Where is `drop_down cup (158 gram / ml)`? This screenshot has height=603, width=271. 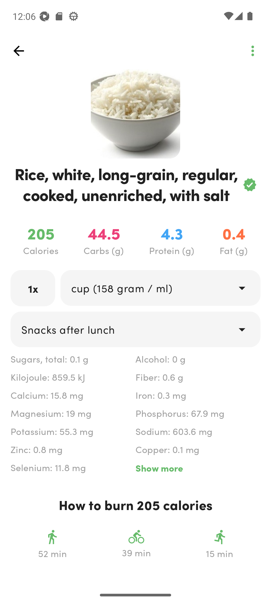 drop_down cup (158 gram / ml) is located at coordinates (160, 288).